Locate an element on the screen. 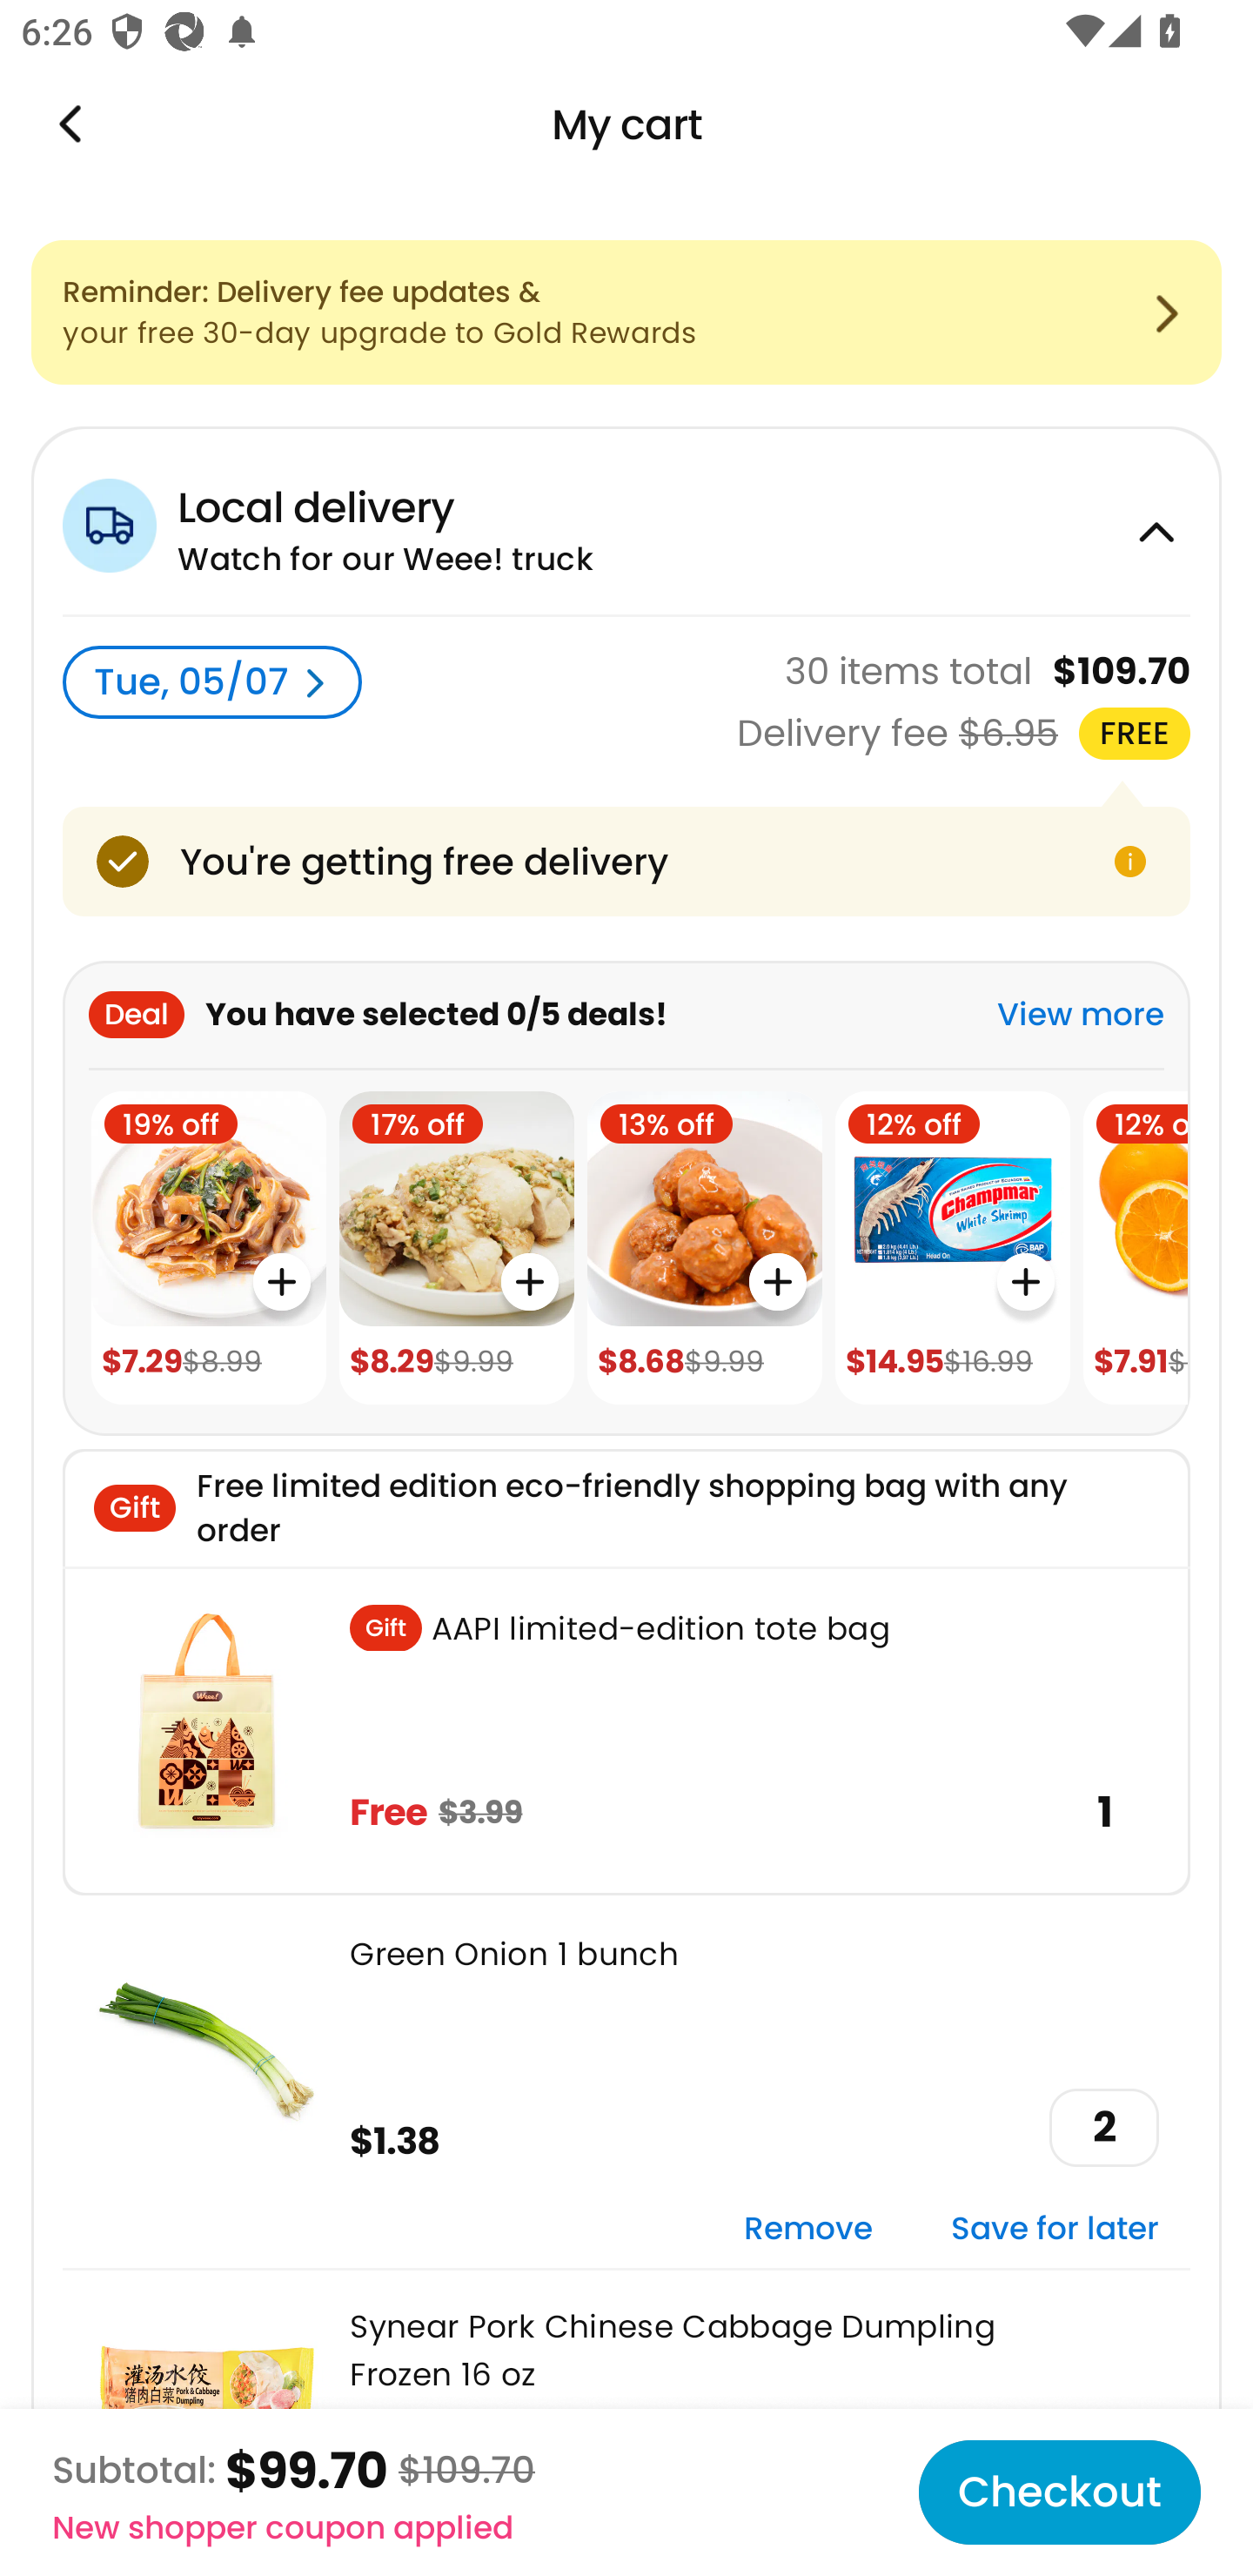  2 is located at coordinates (1104, 2127).